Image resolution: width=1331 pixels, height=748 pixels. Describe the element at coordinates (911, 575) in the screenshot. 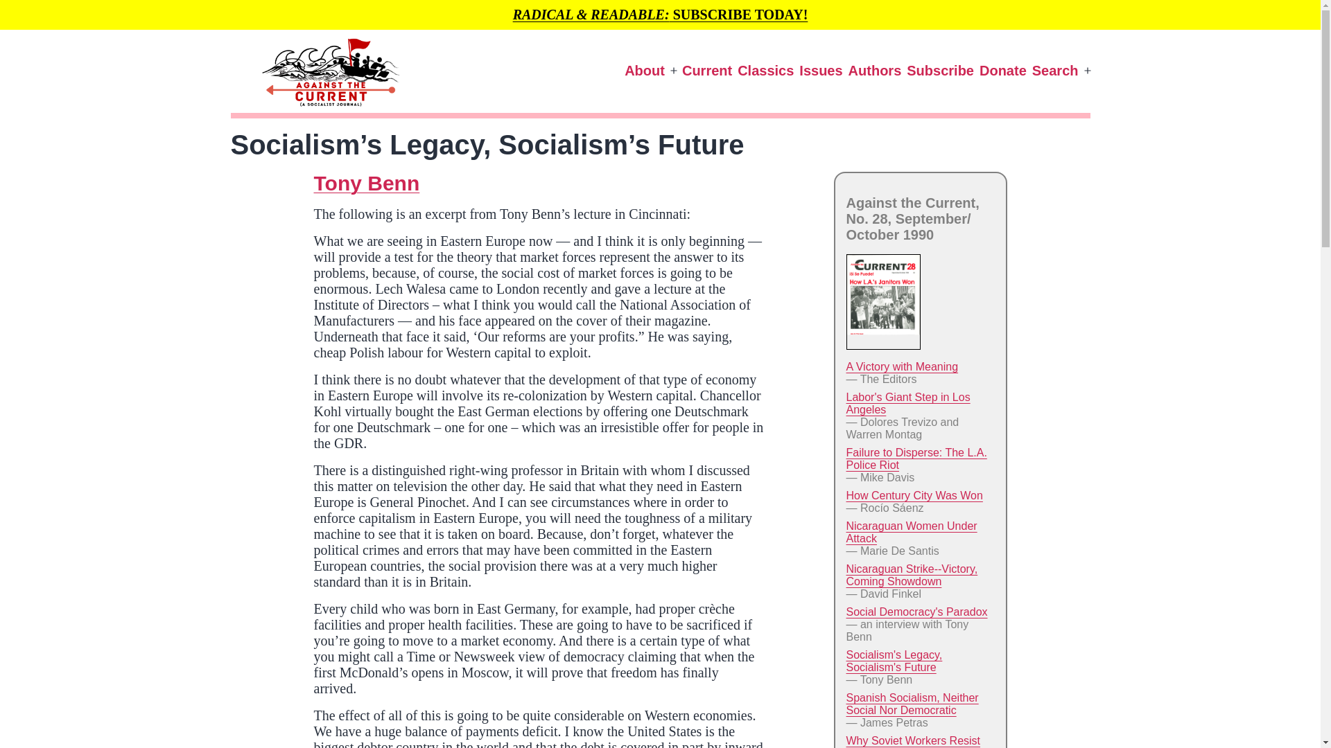

I see `Nicaraguan Strike--Victory, Coming Showdown` at that location.